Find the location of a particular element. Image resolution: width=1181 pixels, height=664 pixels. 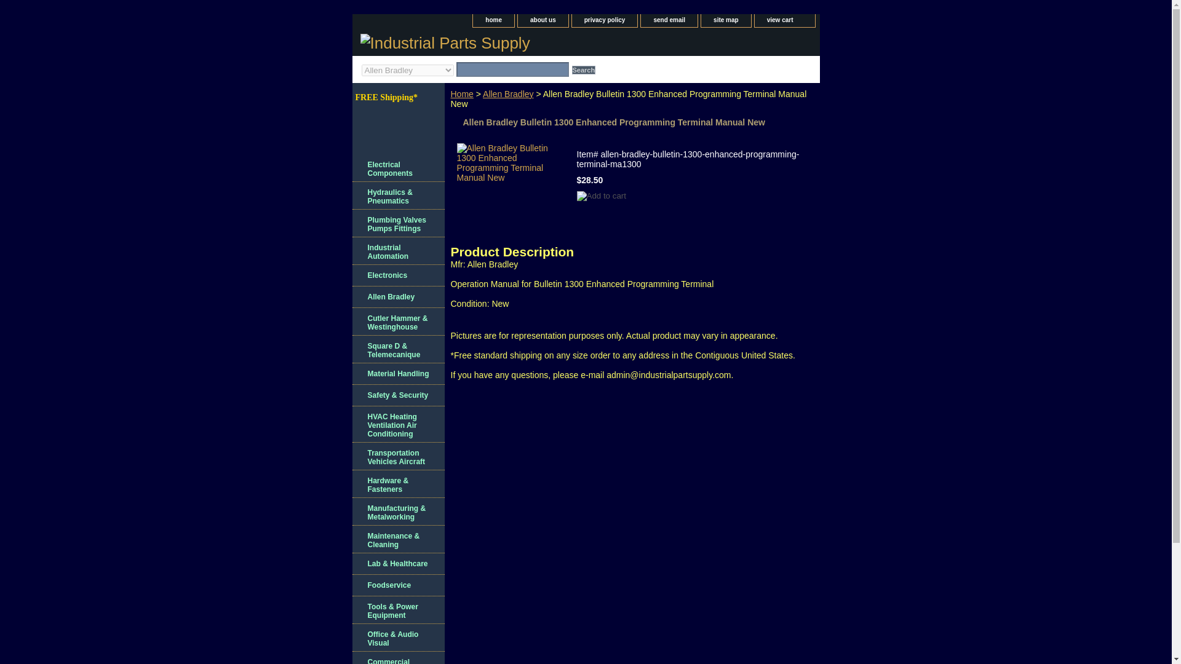

Transportation Vehicles Aircraft is located at coordinates (397, 456).